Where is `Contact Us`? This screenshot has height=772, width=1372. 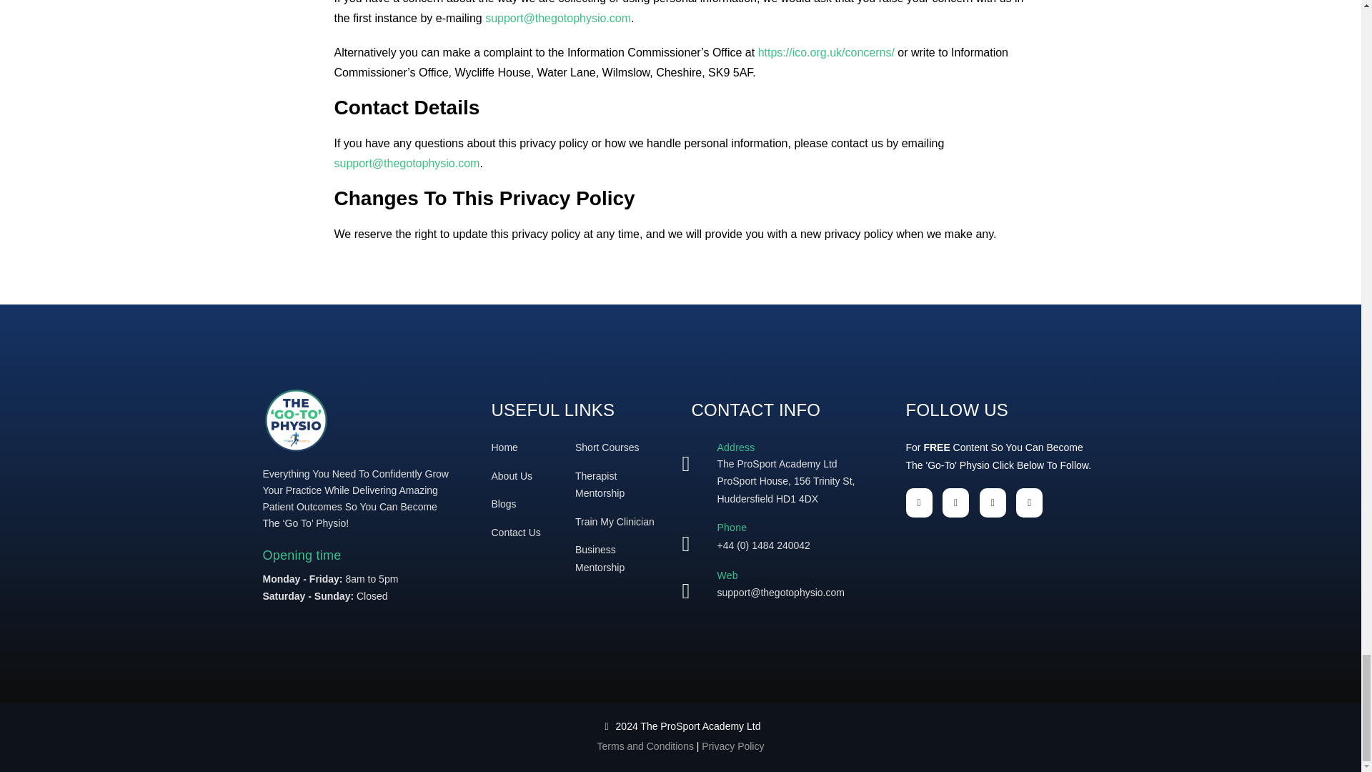
Contact Us is located at coordinates (516, 532).